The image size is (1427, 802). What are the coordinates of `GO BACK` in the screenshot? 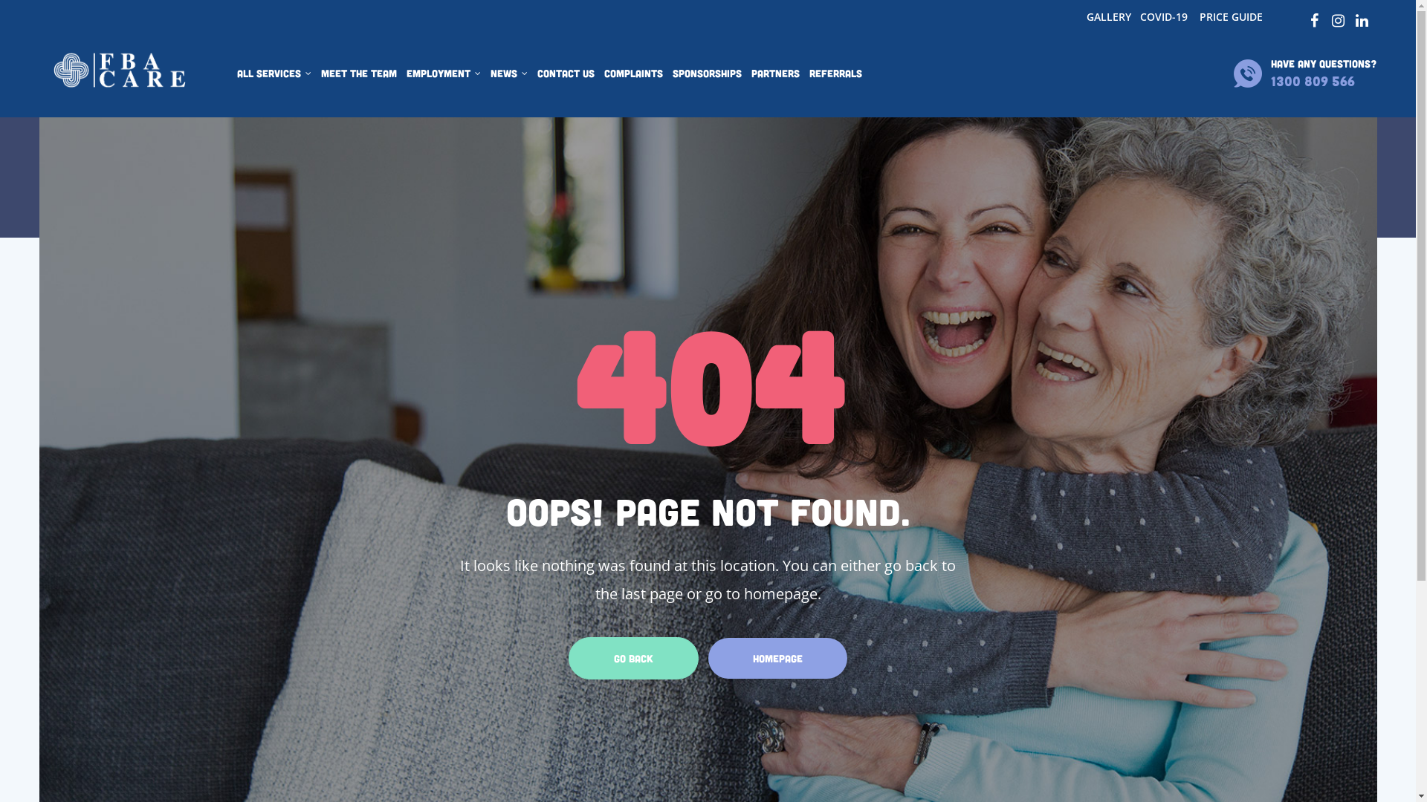 It's located at (633, 658).